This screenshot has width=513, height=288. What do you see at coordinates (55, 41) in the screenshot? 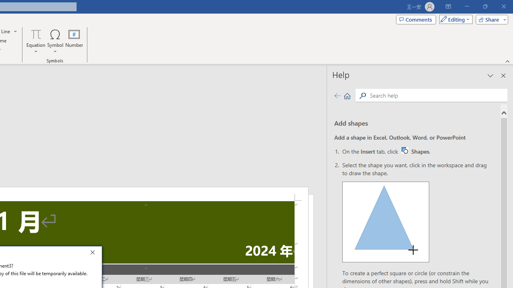
I see `Symbol` at bounding box center [55, 41].